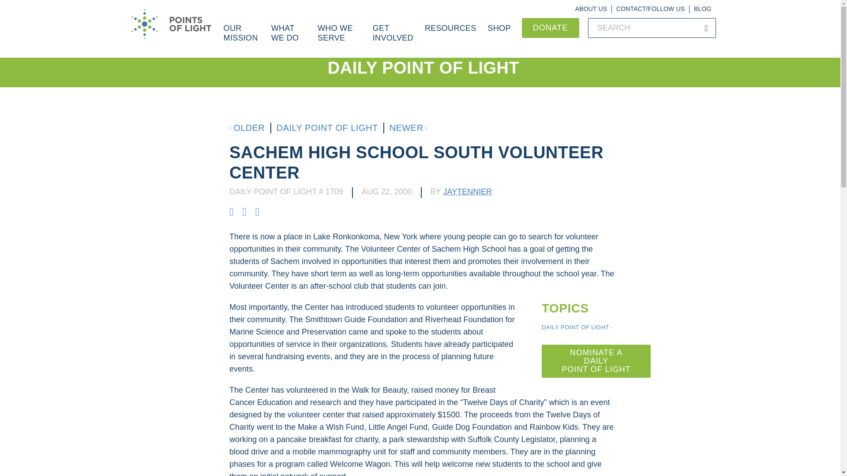 Image resolution: width=847 pixels, height=476 pixels. Describe the element at coordinates (591, 9) in the screenshot. I see `ABOUT US` at that location.